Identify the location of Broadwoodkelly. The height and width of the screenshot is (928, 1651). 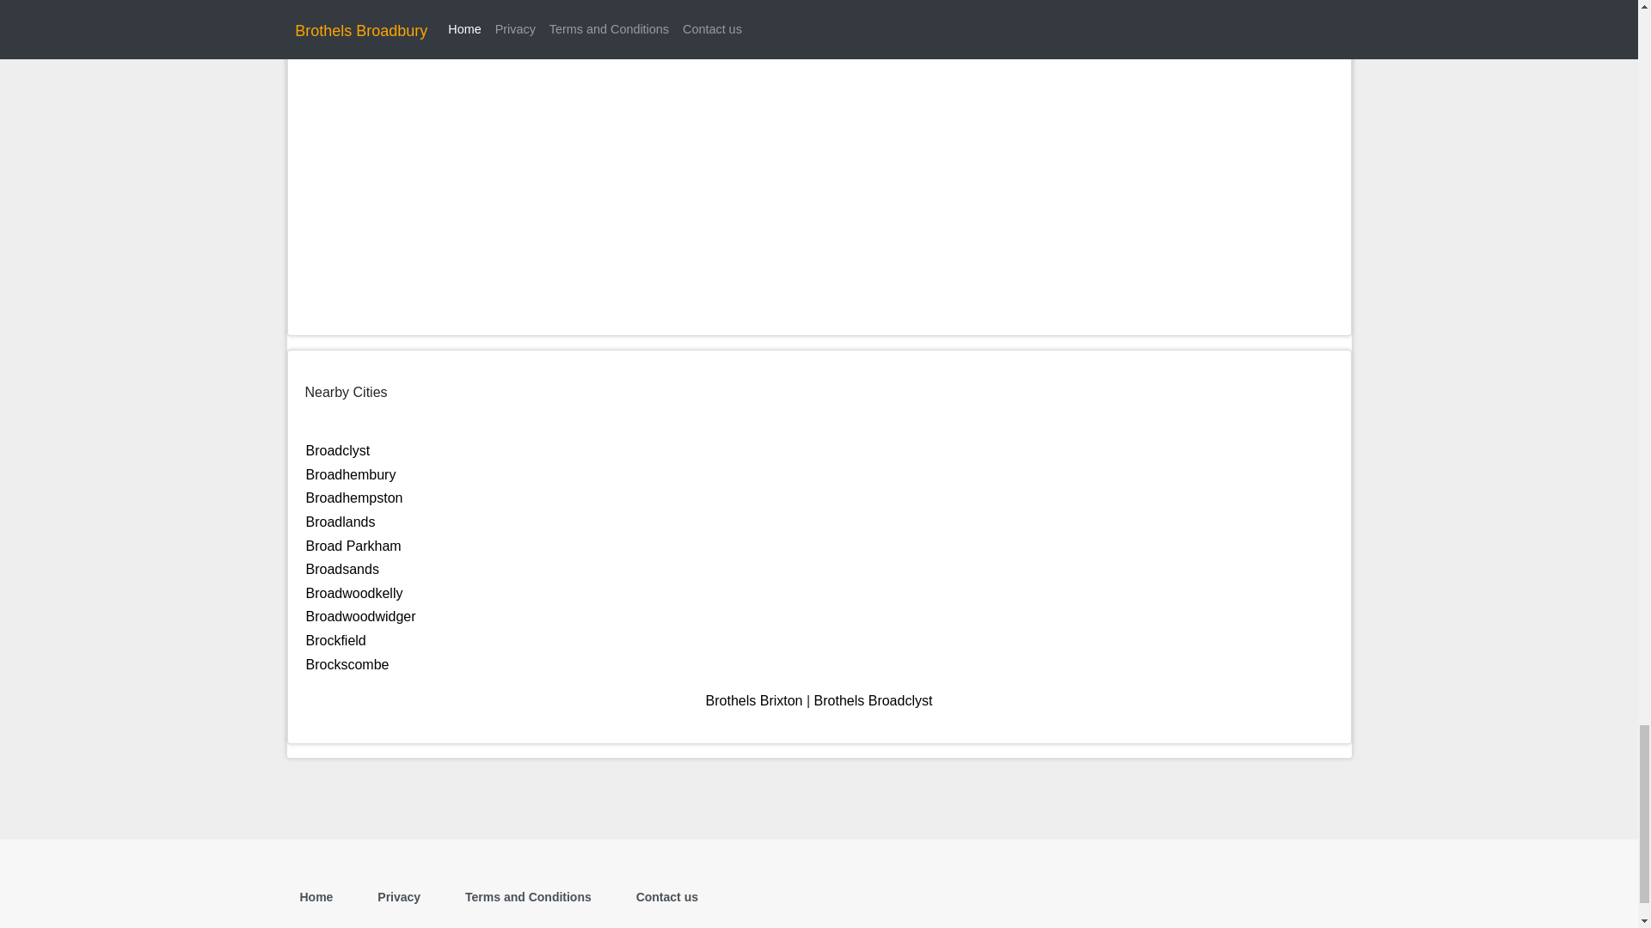
(354, 593).